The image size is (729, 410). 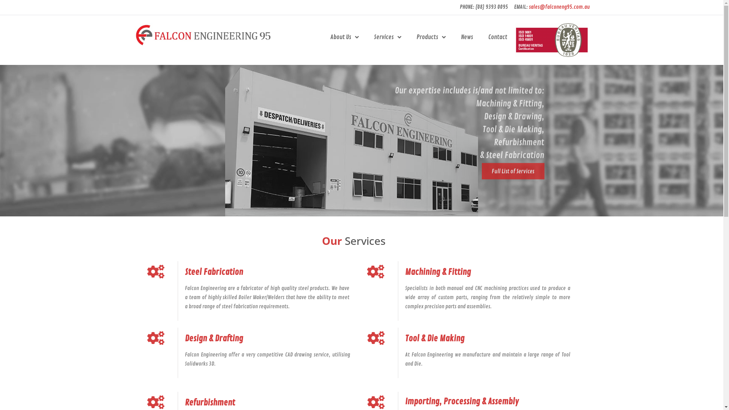 I want to click on Tool & Die Making, so click(x=435, y=339).